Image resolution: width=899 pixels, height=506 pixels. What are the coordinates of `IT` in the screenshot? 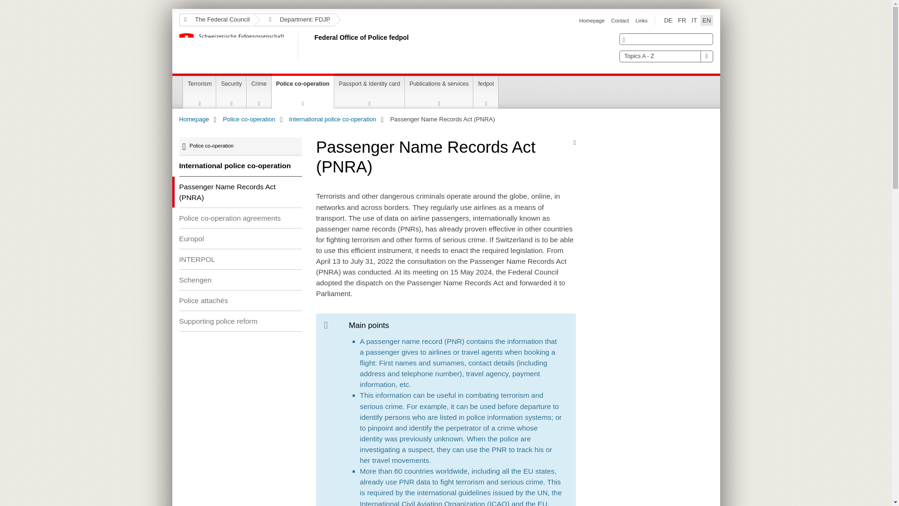 It's located at (694, 21).